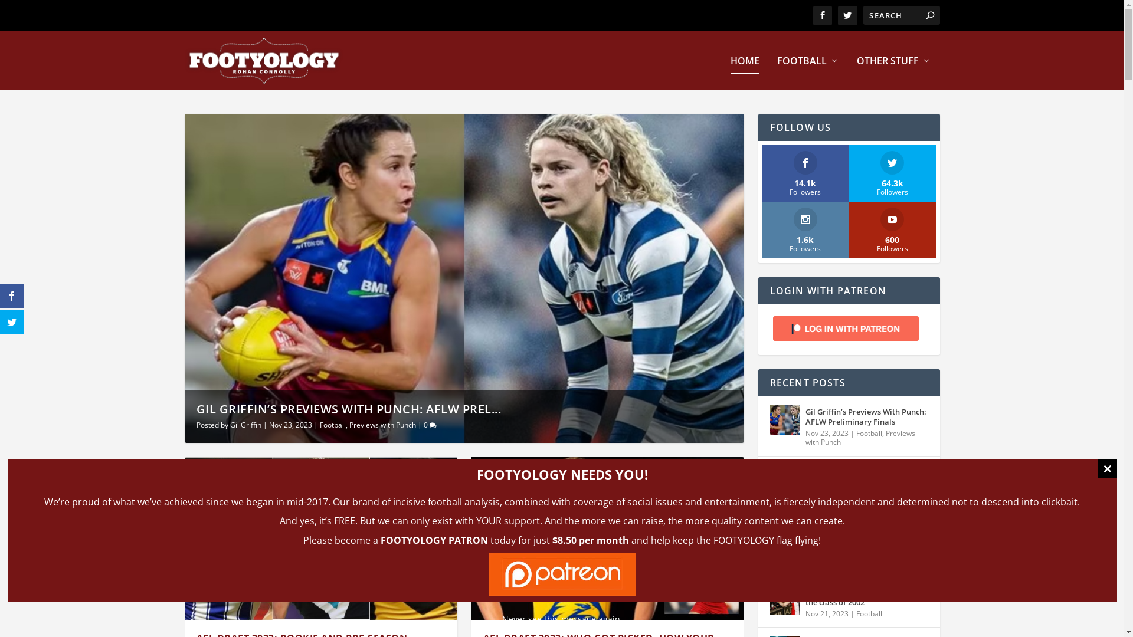 This screenshot has height=637, width=1133. Describe the element at coordinates (866, 477) in the screenshot. I see `AFL Draft 2023: Rookie and Pre-Season Drafts` at that location.